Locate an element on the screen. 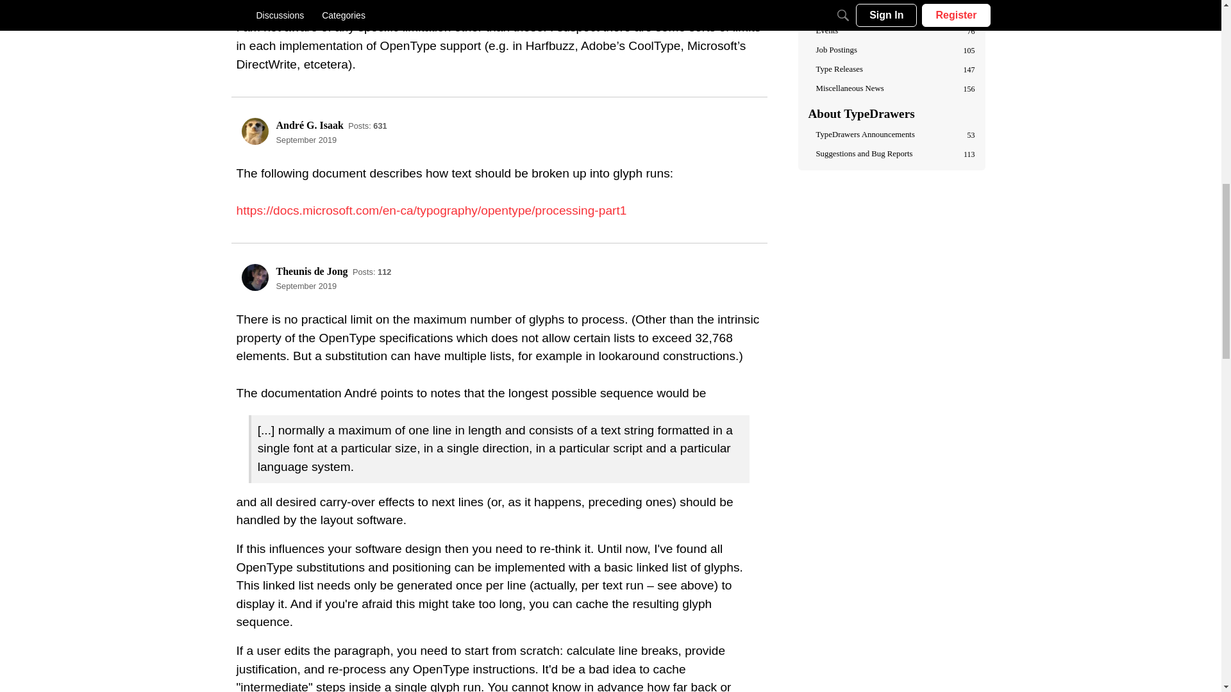  Theunis de Jong is located at coordinates (255, 277).